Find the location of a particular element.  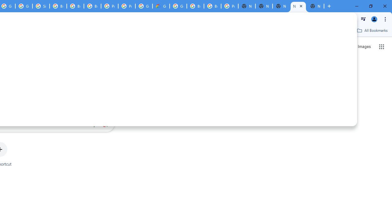

New Tab is located at coordinates (315, 6).